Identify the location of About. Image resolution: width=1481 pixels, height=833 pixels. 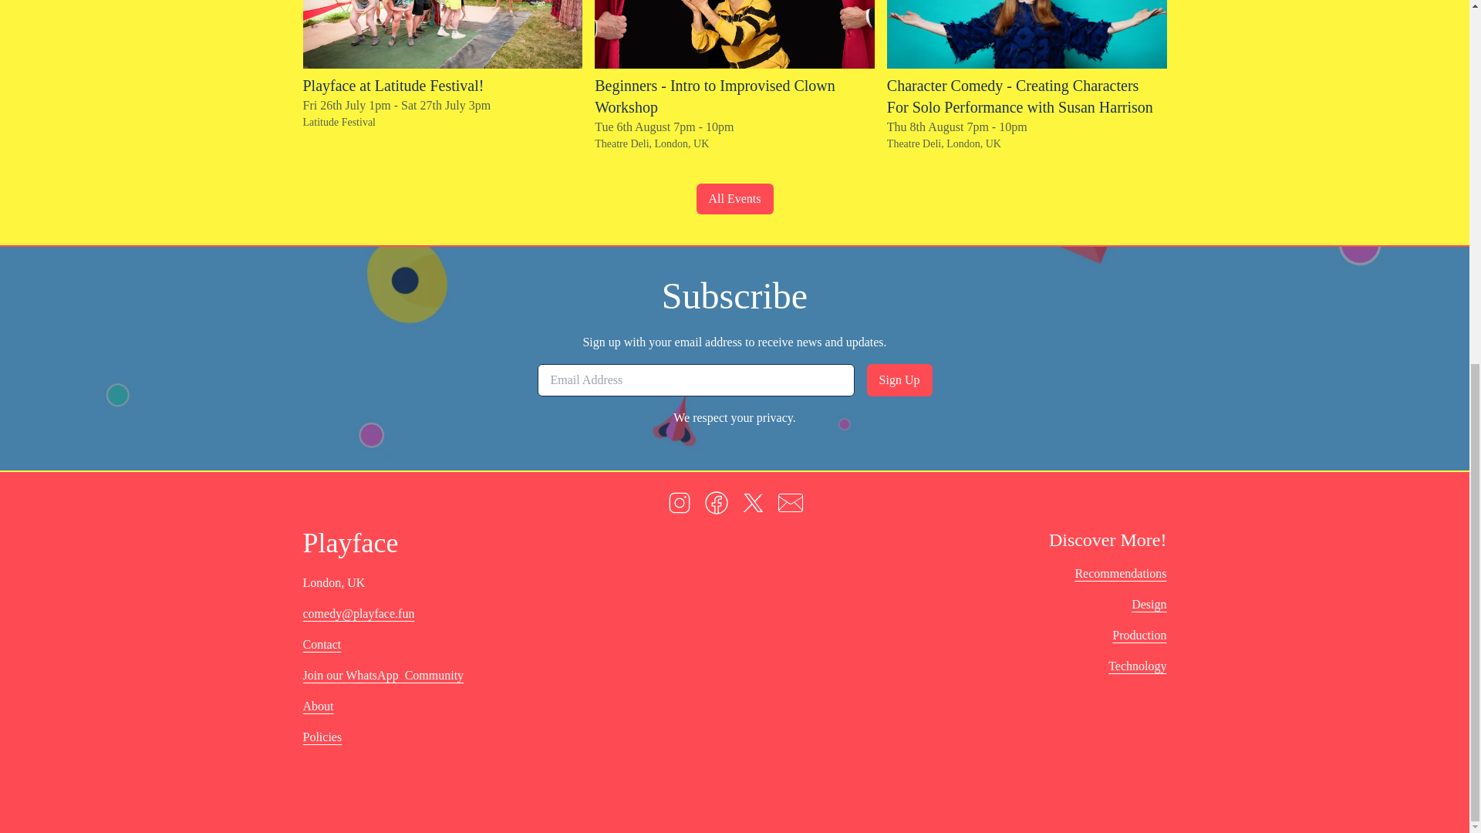
(318, 706).